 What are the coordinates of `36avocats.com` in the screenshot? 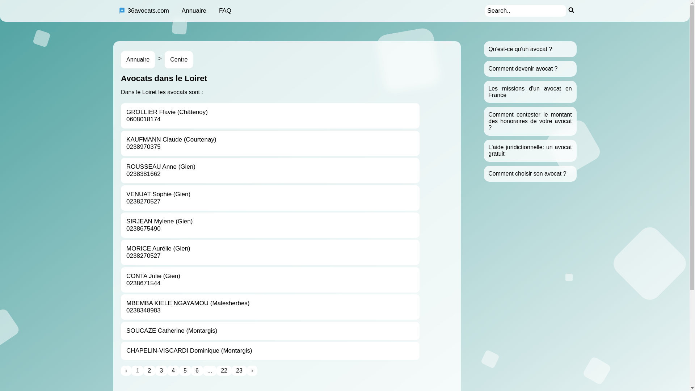 It's located at (143, 11).